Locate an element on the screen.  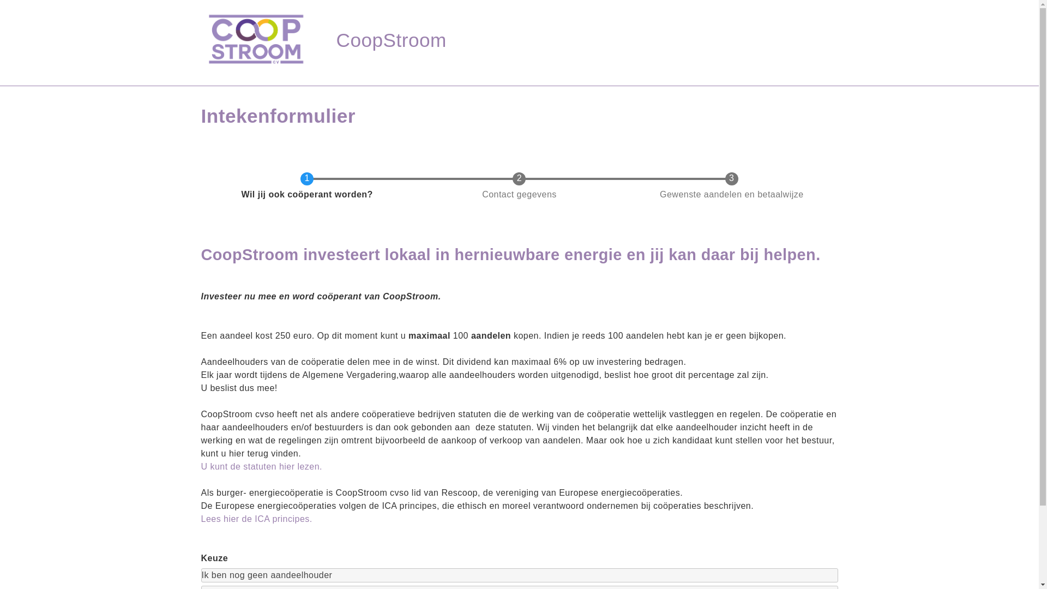
Lees hier de ICA principes. is located at coordinates (256, 519).